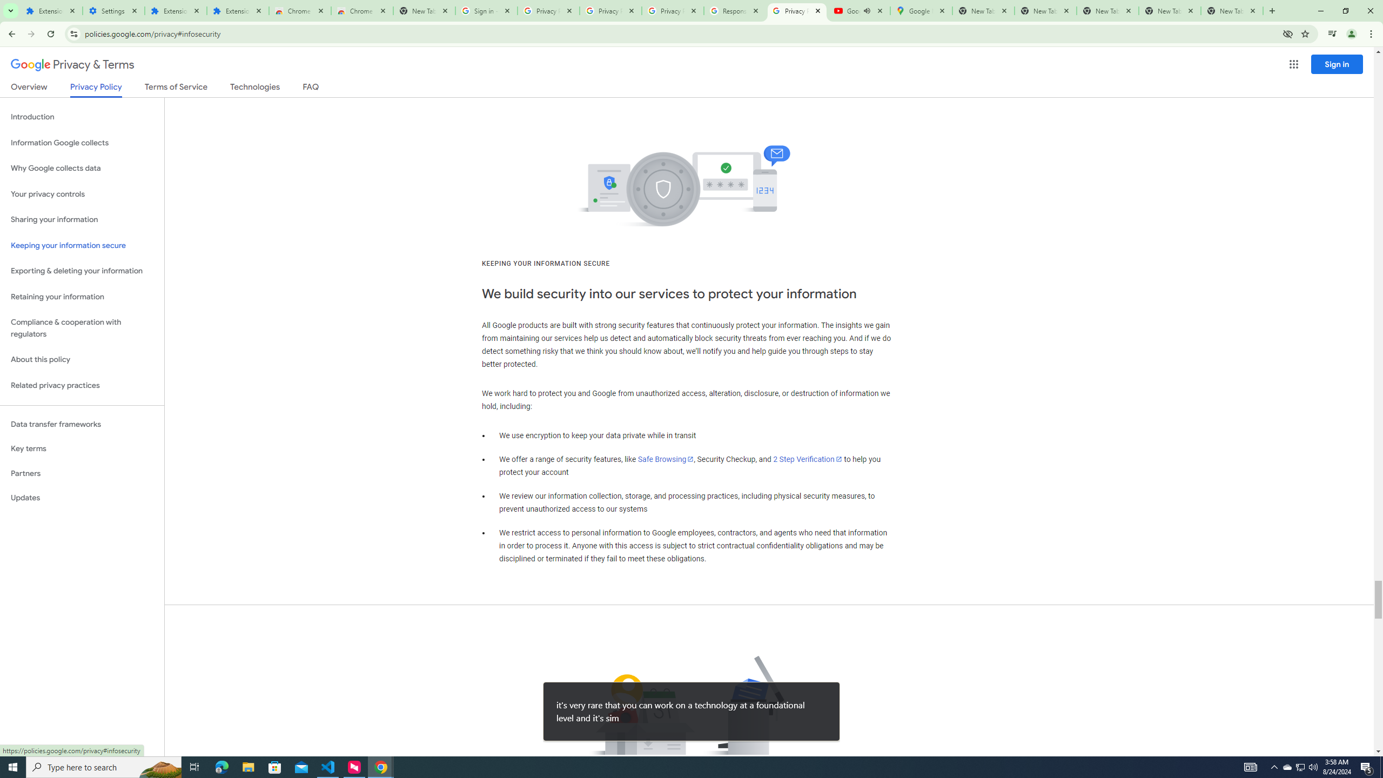  I want to click on Chrome Web Store - Themes, so click(362, 11).